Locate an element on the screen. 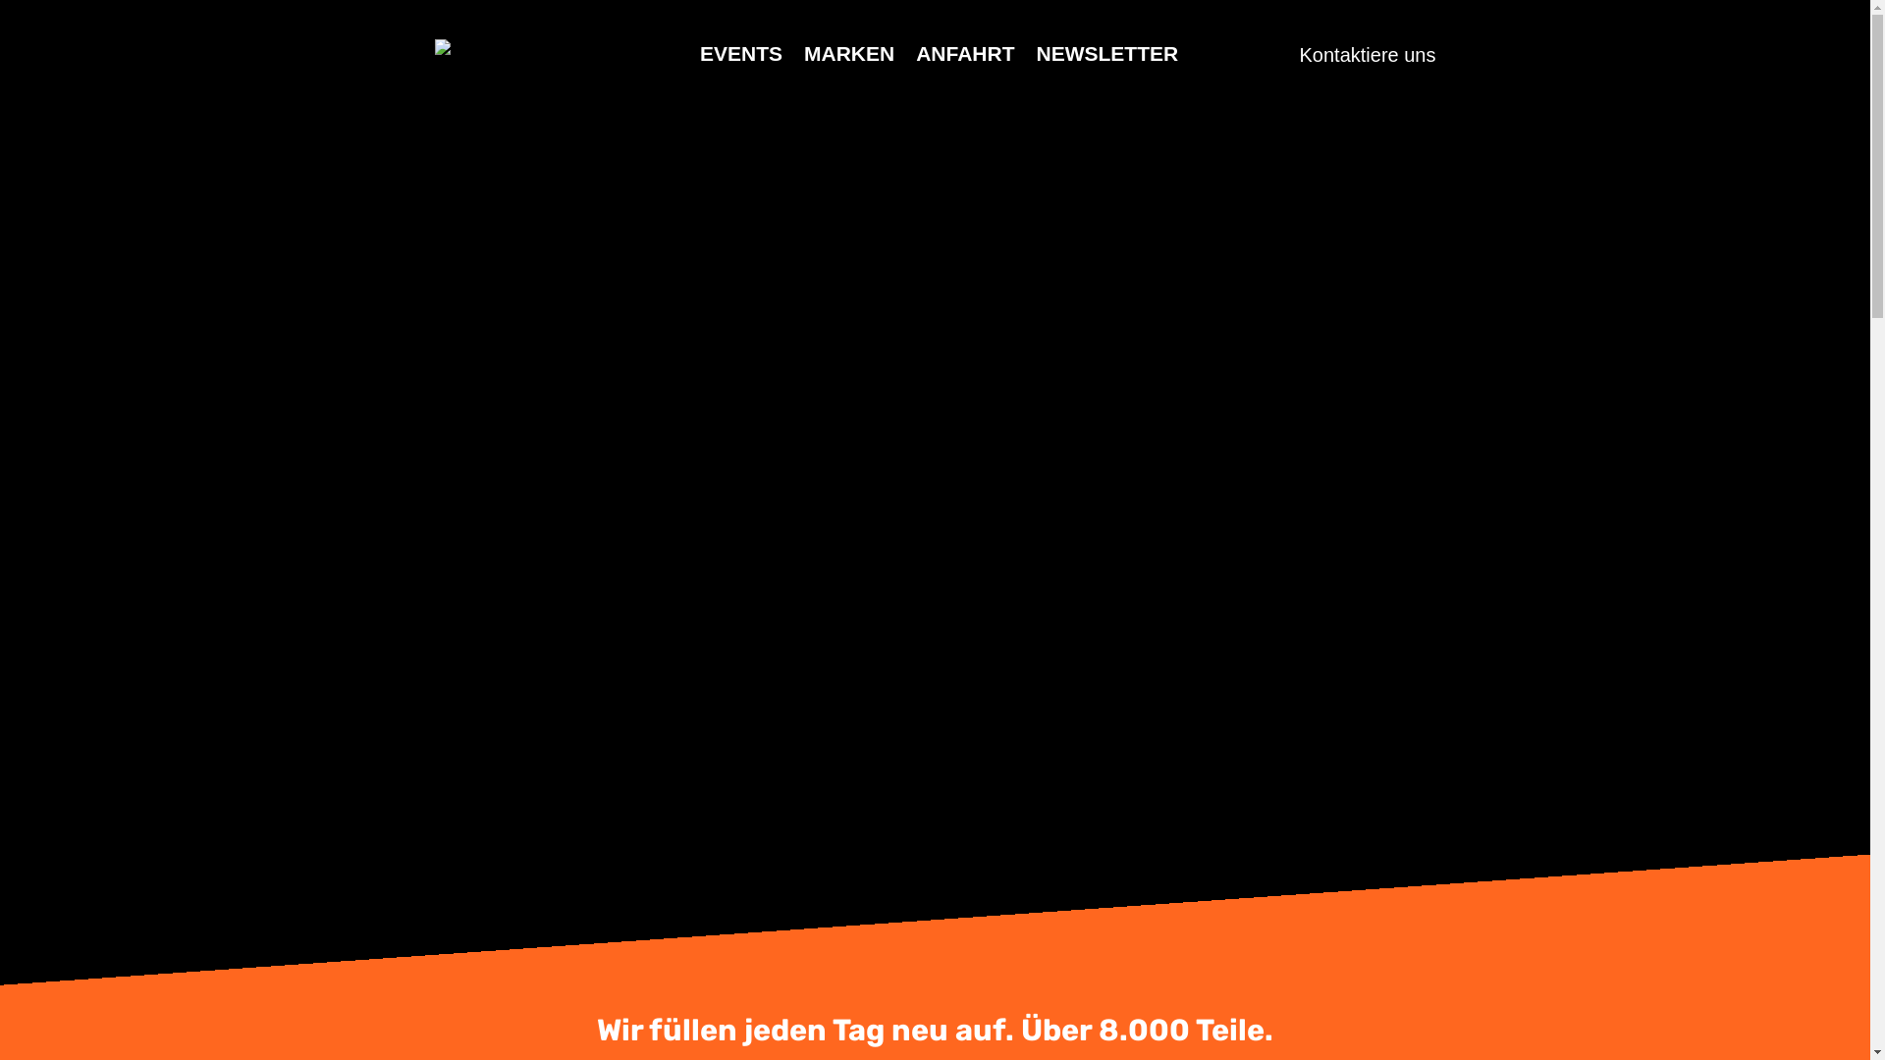 The height and width of the screenshot is (1060, 1885). MARKEN is located at coordinates (849, 69).